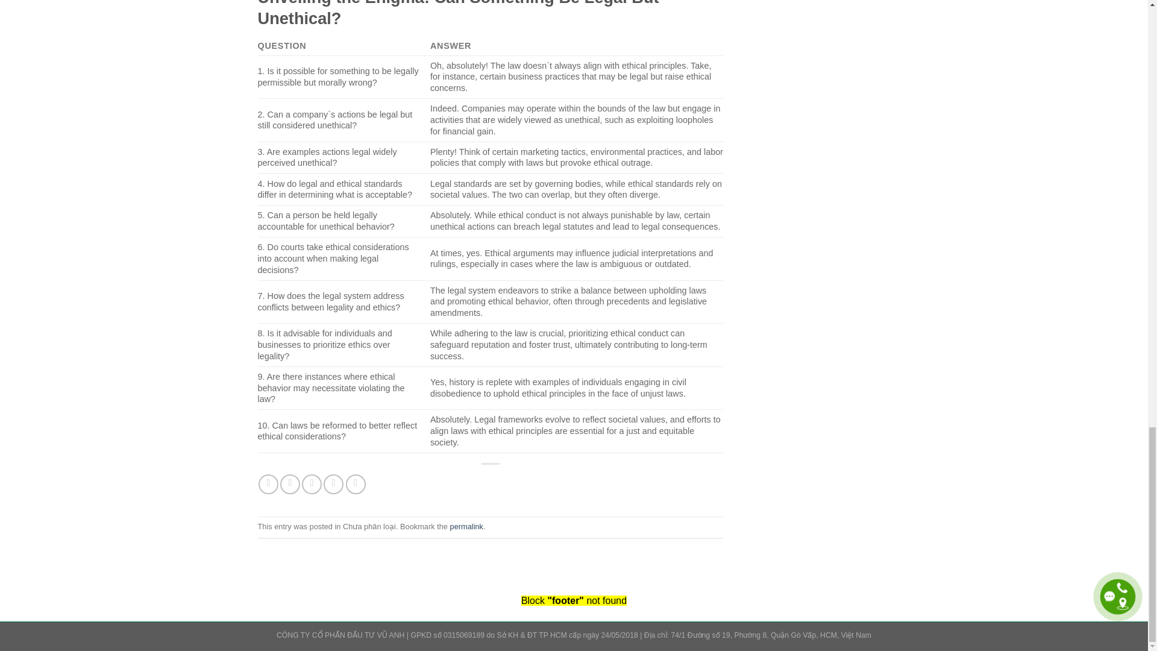 The image size is (1157, 651). Describe the element at coordinates (466, 527) in the screenshot. I see `permalink` at that location.